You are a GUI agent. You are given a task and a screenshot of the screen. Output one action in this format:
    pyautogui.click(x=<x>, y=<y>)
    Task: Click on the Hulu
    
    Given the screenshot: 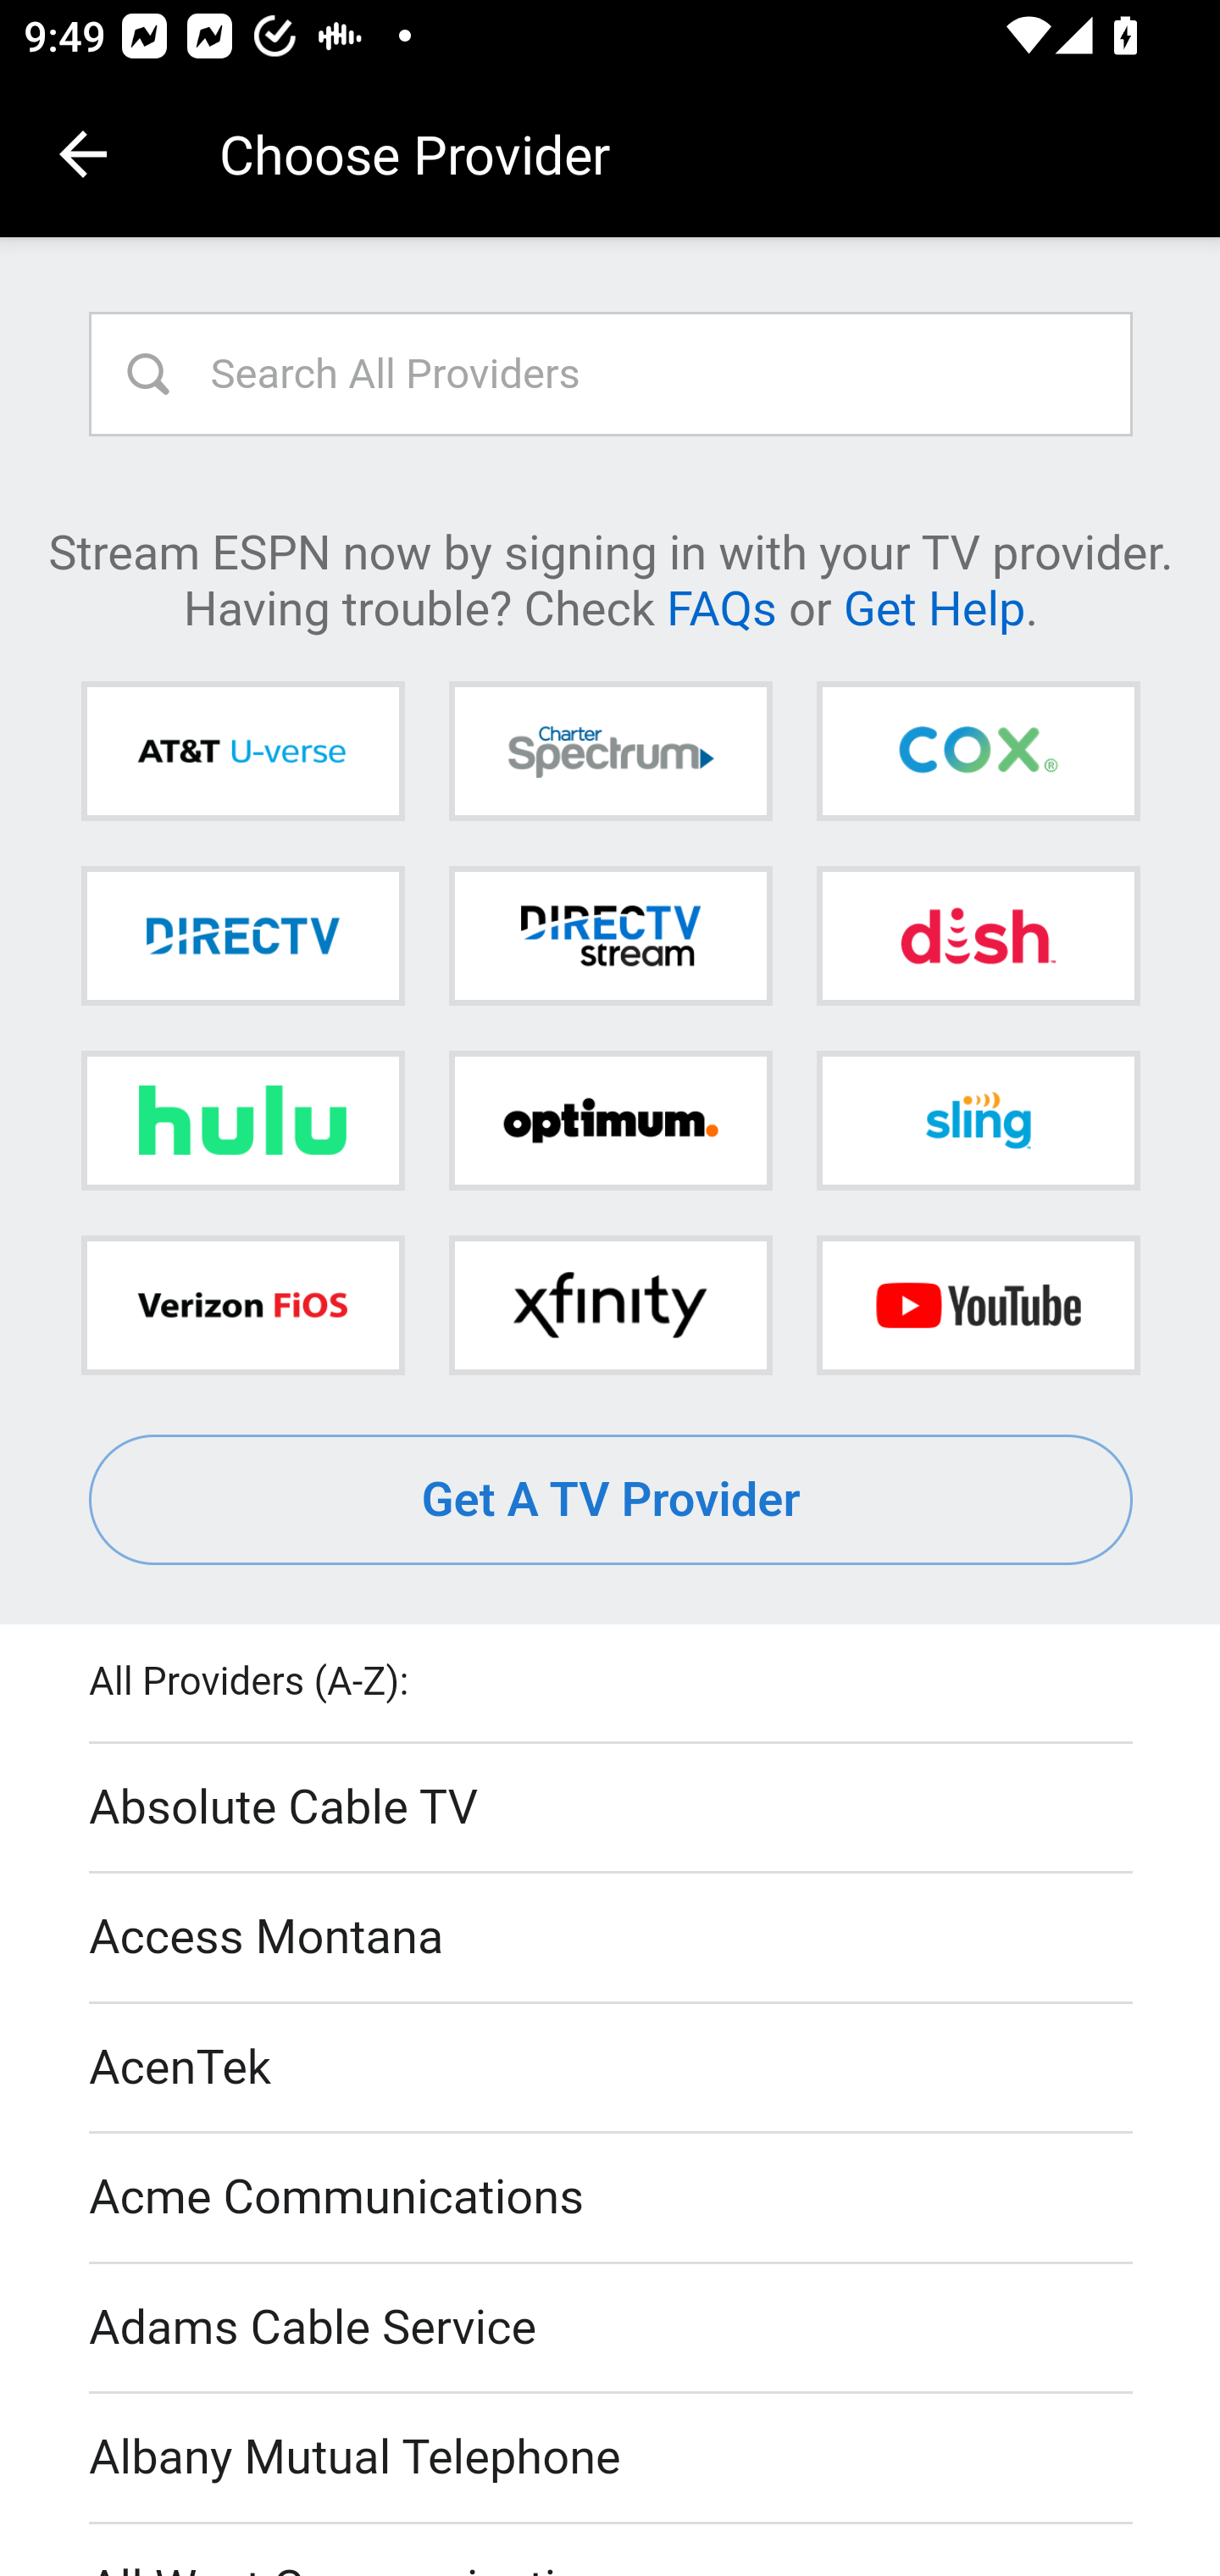 What is the action you would take?
    pyautogui.click(x=242, y=1120)
    